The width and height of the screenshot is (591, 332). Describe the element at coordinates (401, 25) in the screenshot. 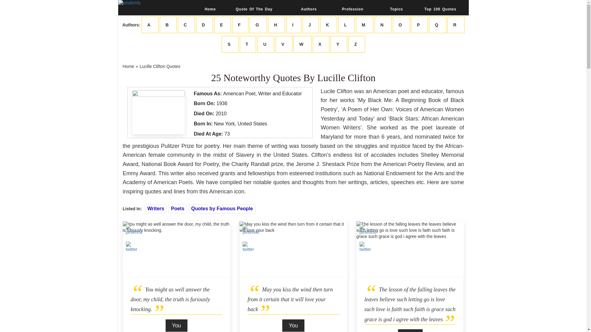

I see `O` at that location.